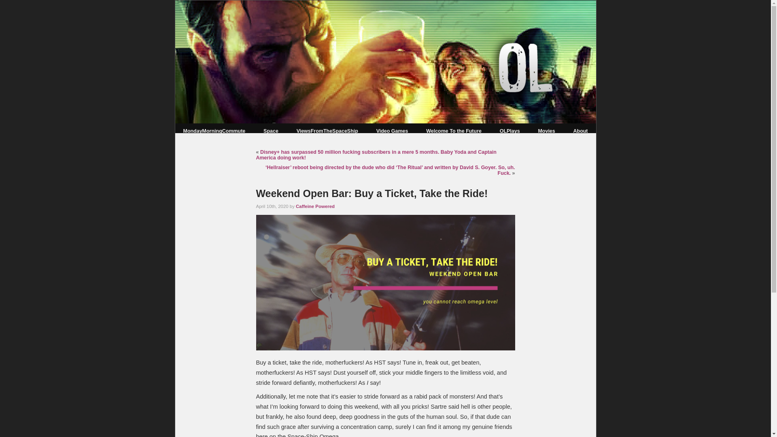 This screenshot has height=437, width=777. What do you see at coordinates (327, 131) in the screenshot?
I see `ViewsFromTheSpaceShip` at bounding box center [327, 131].